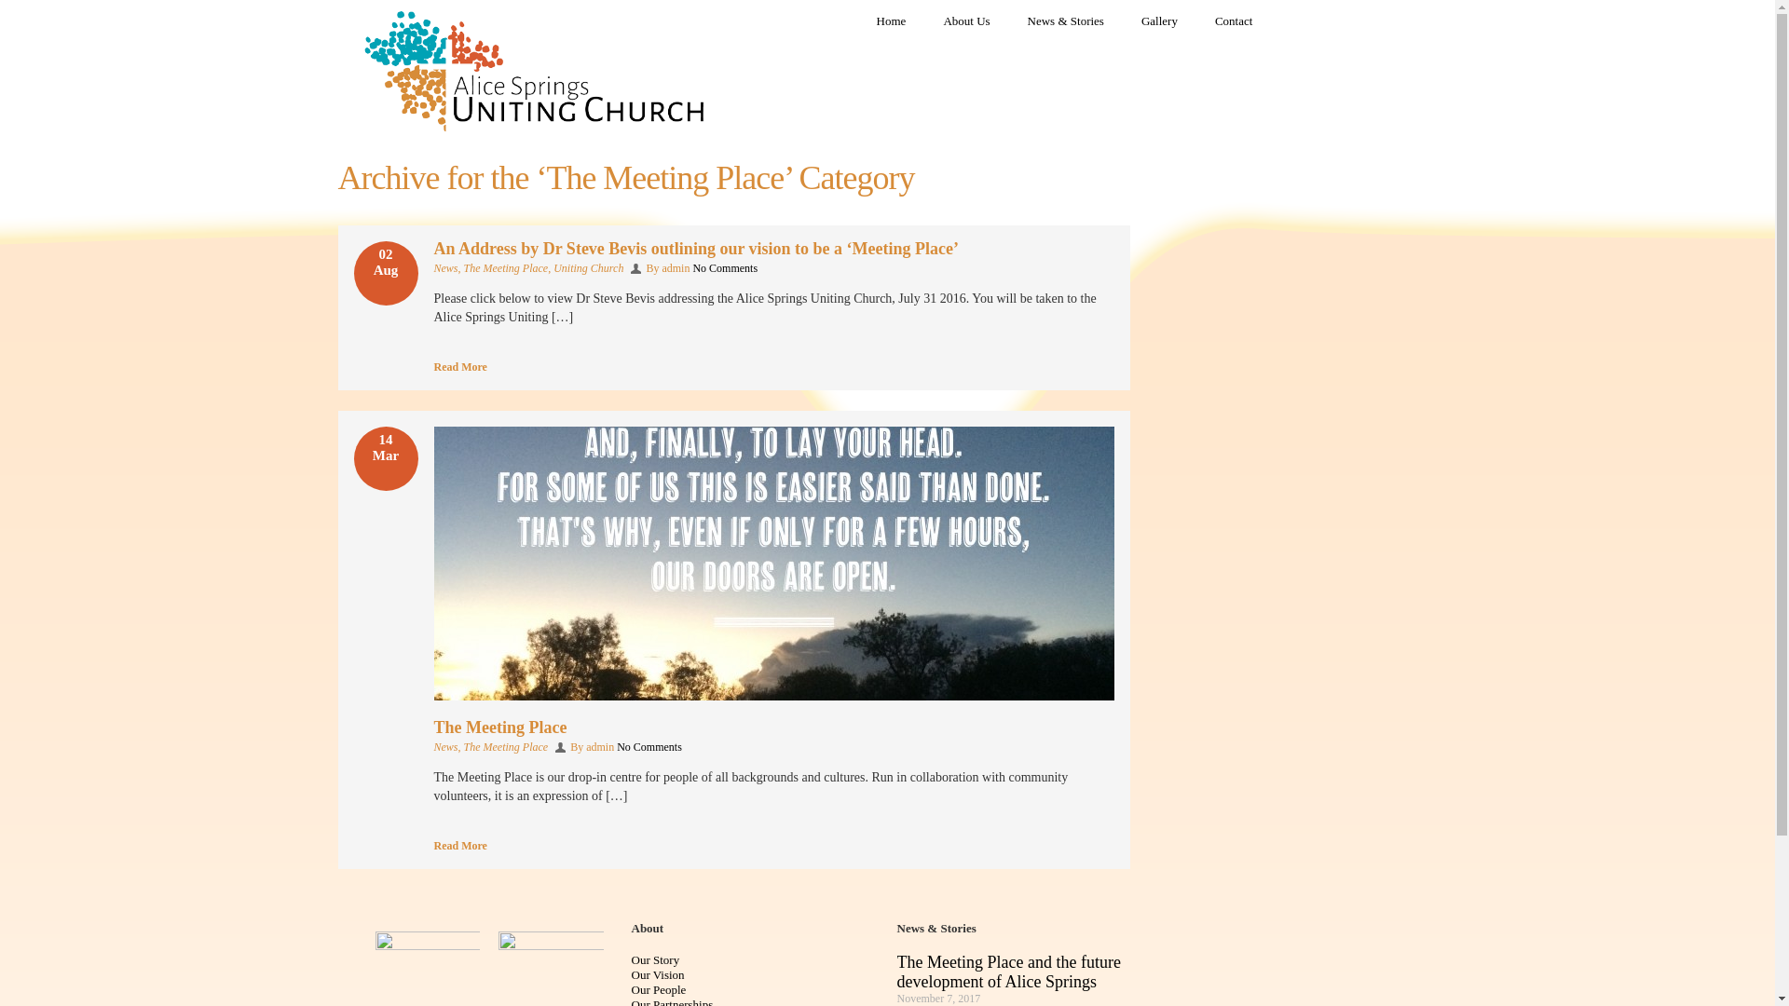 The height and width of the screenshot is (1006, 1789). I want to click on Read More, so click(460, 846).